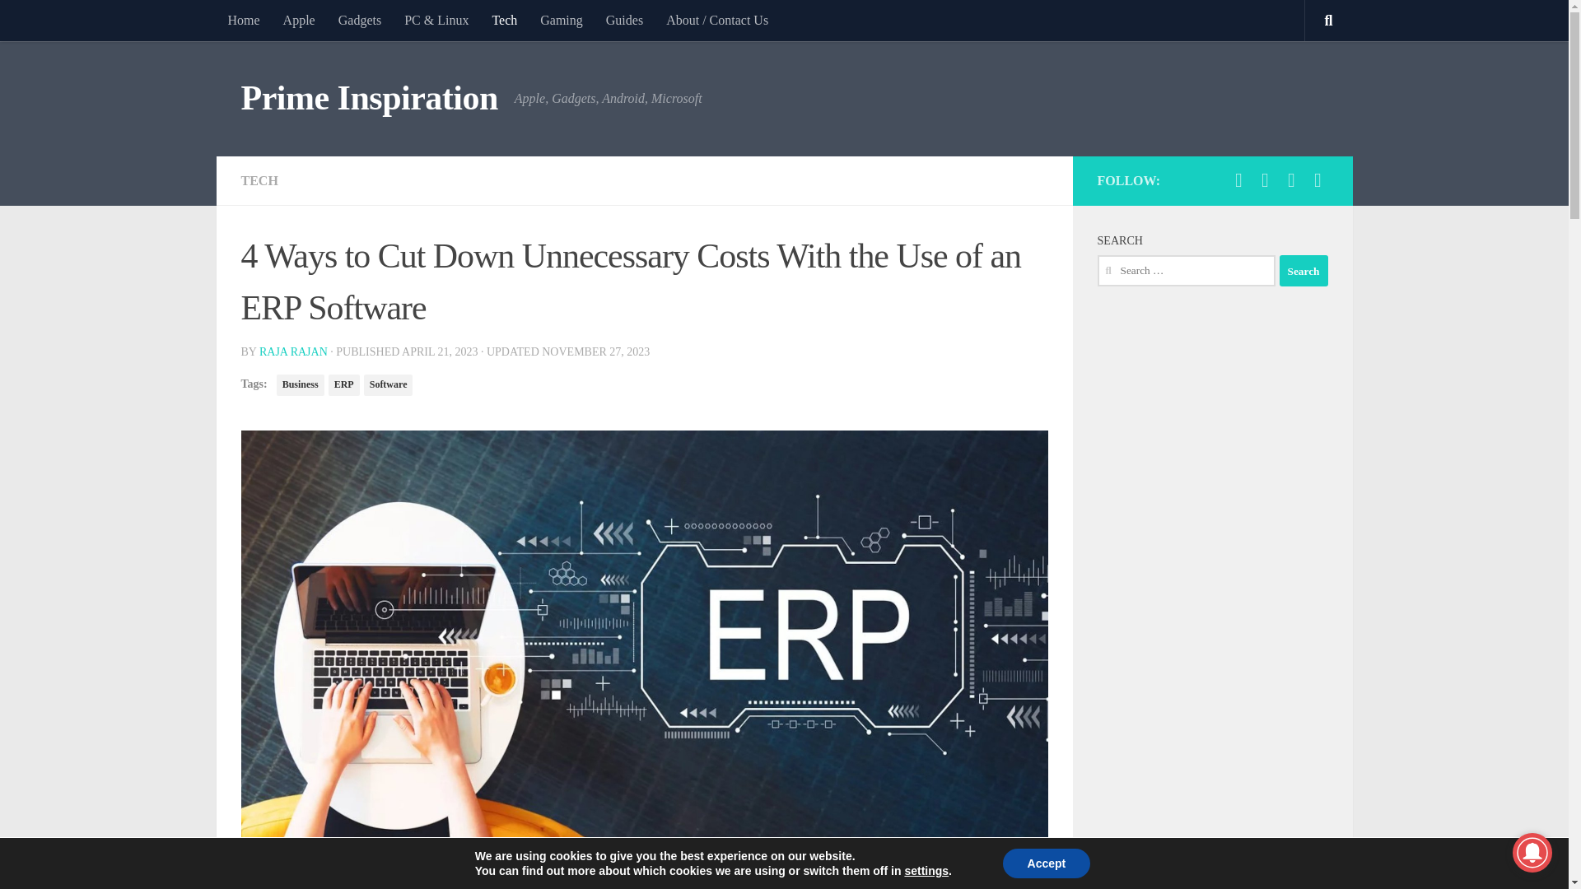  Describe the element at coordinates (440, 863) in the screenshot. I see `Terilium` at that location.